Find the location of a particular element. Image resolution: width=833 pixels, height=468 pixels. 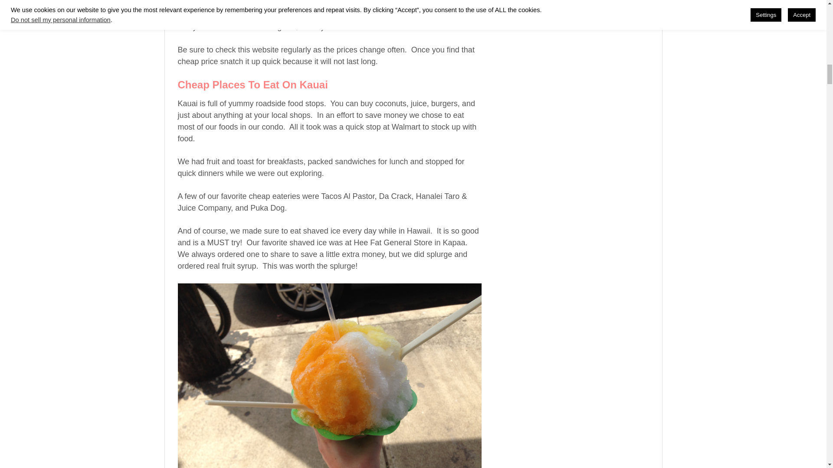

discounthawaiicarrental.com is located at coordinates (380, 15).